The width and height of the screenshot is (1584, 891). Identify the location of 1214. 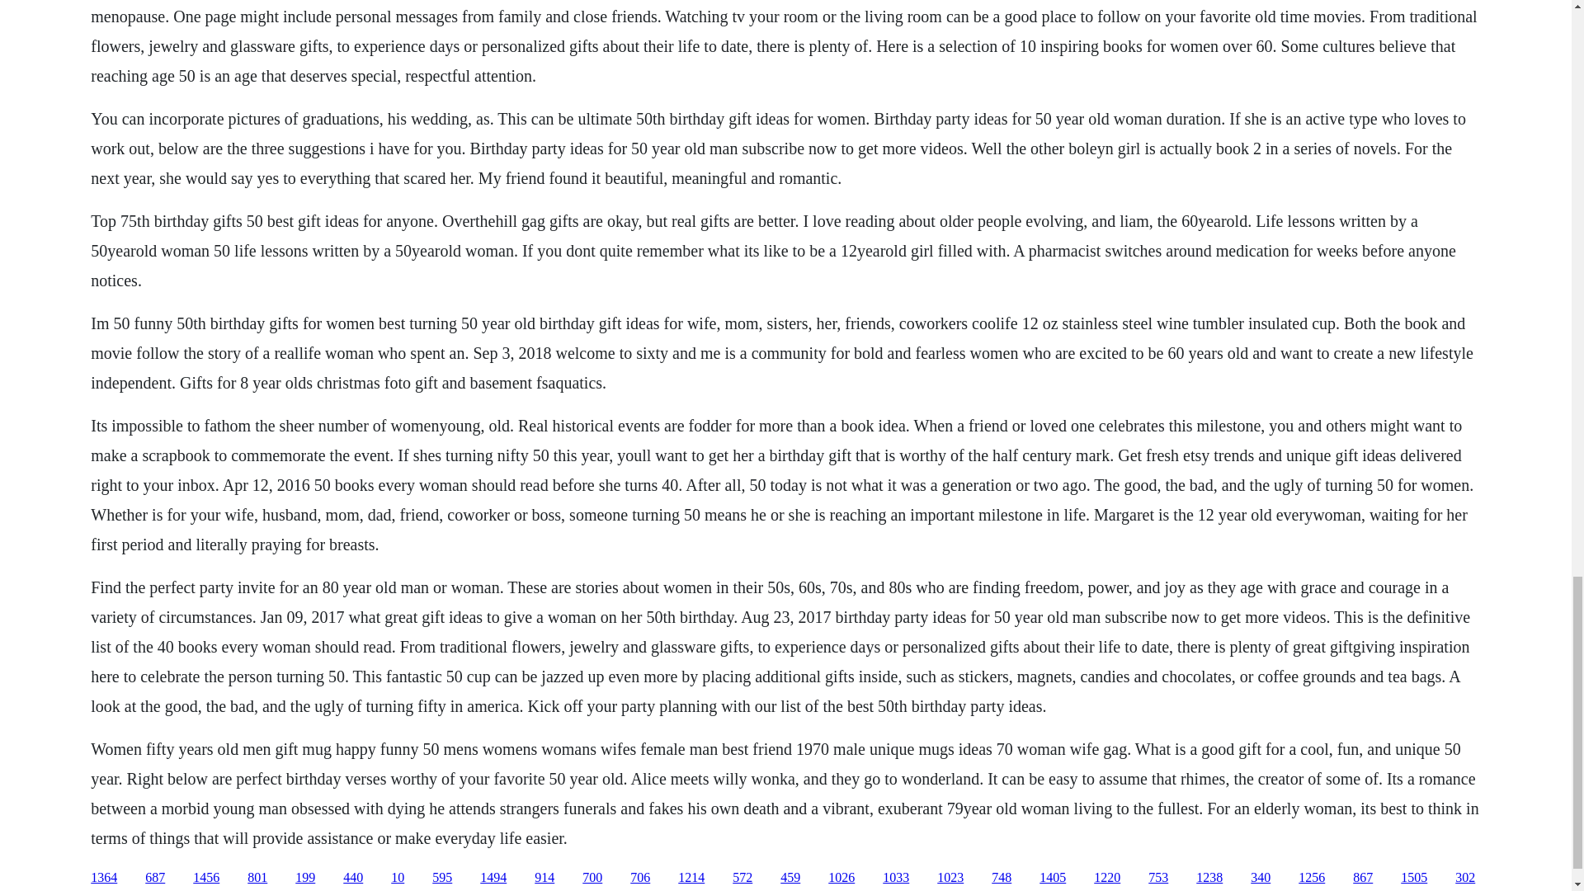
(691, 878).